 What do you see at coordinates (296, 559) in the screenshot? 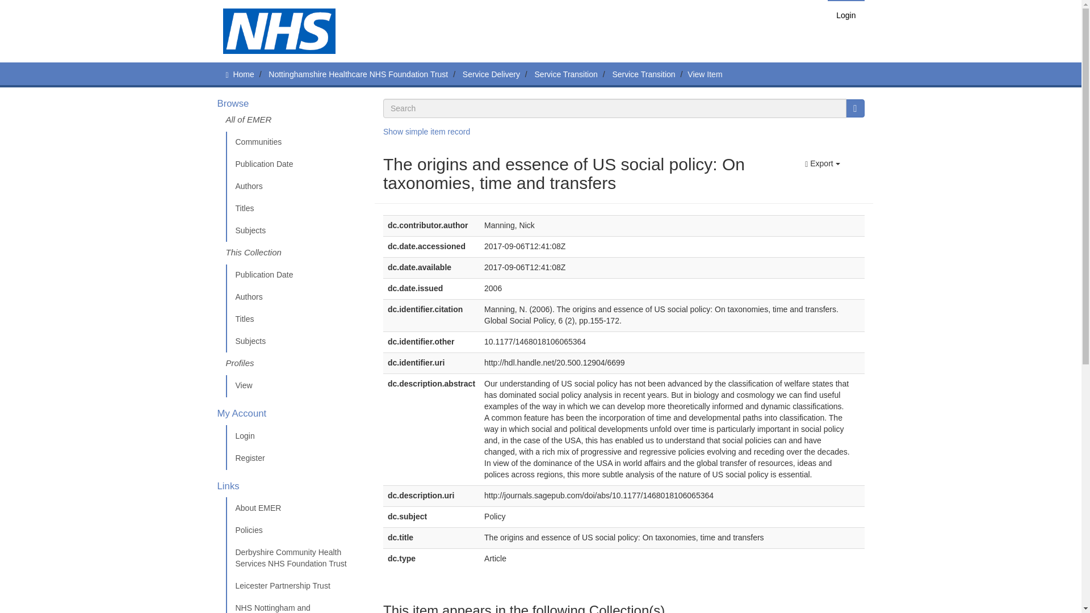
I see `Derbyshire Community Health Services NHS Foundation Trust` at bounding box center [296, 559].